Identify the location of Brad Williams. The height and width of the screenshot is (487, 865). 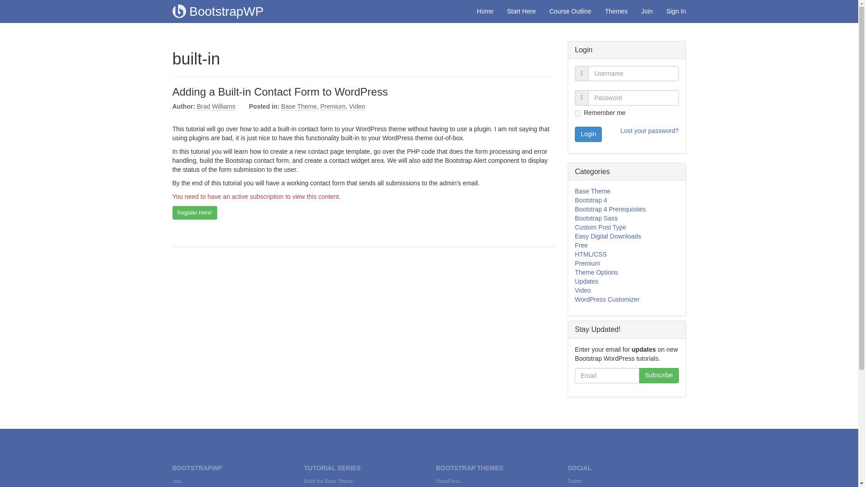
(216, 106).